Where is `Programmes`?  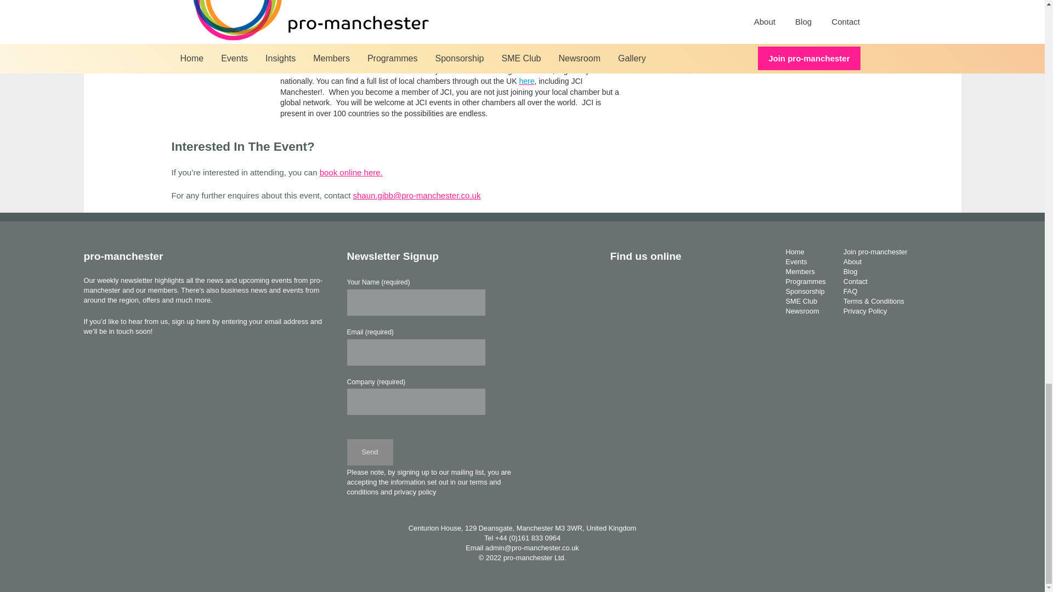
Programmes is located at coordinates (805, 281).